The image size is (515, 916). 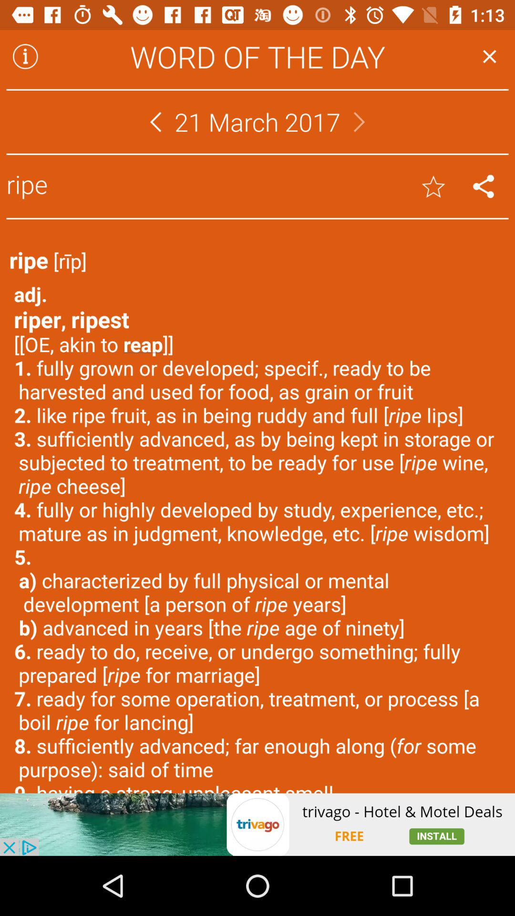 I want to click on icon, so click(x=25, y=56).